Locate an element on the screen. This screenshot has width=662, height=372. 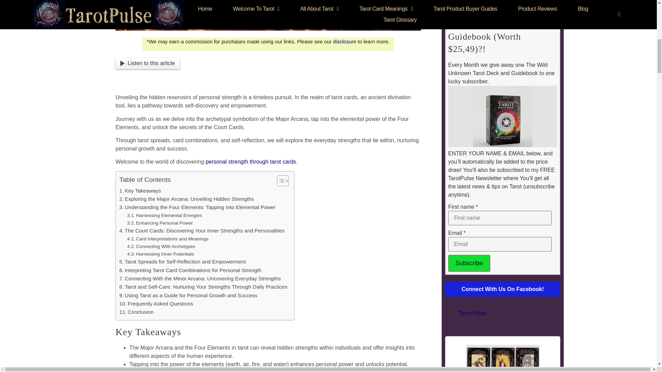
Card Interpretations and Meanings is located at coordinates (168, 239).